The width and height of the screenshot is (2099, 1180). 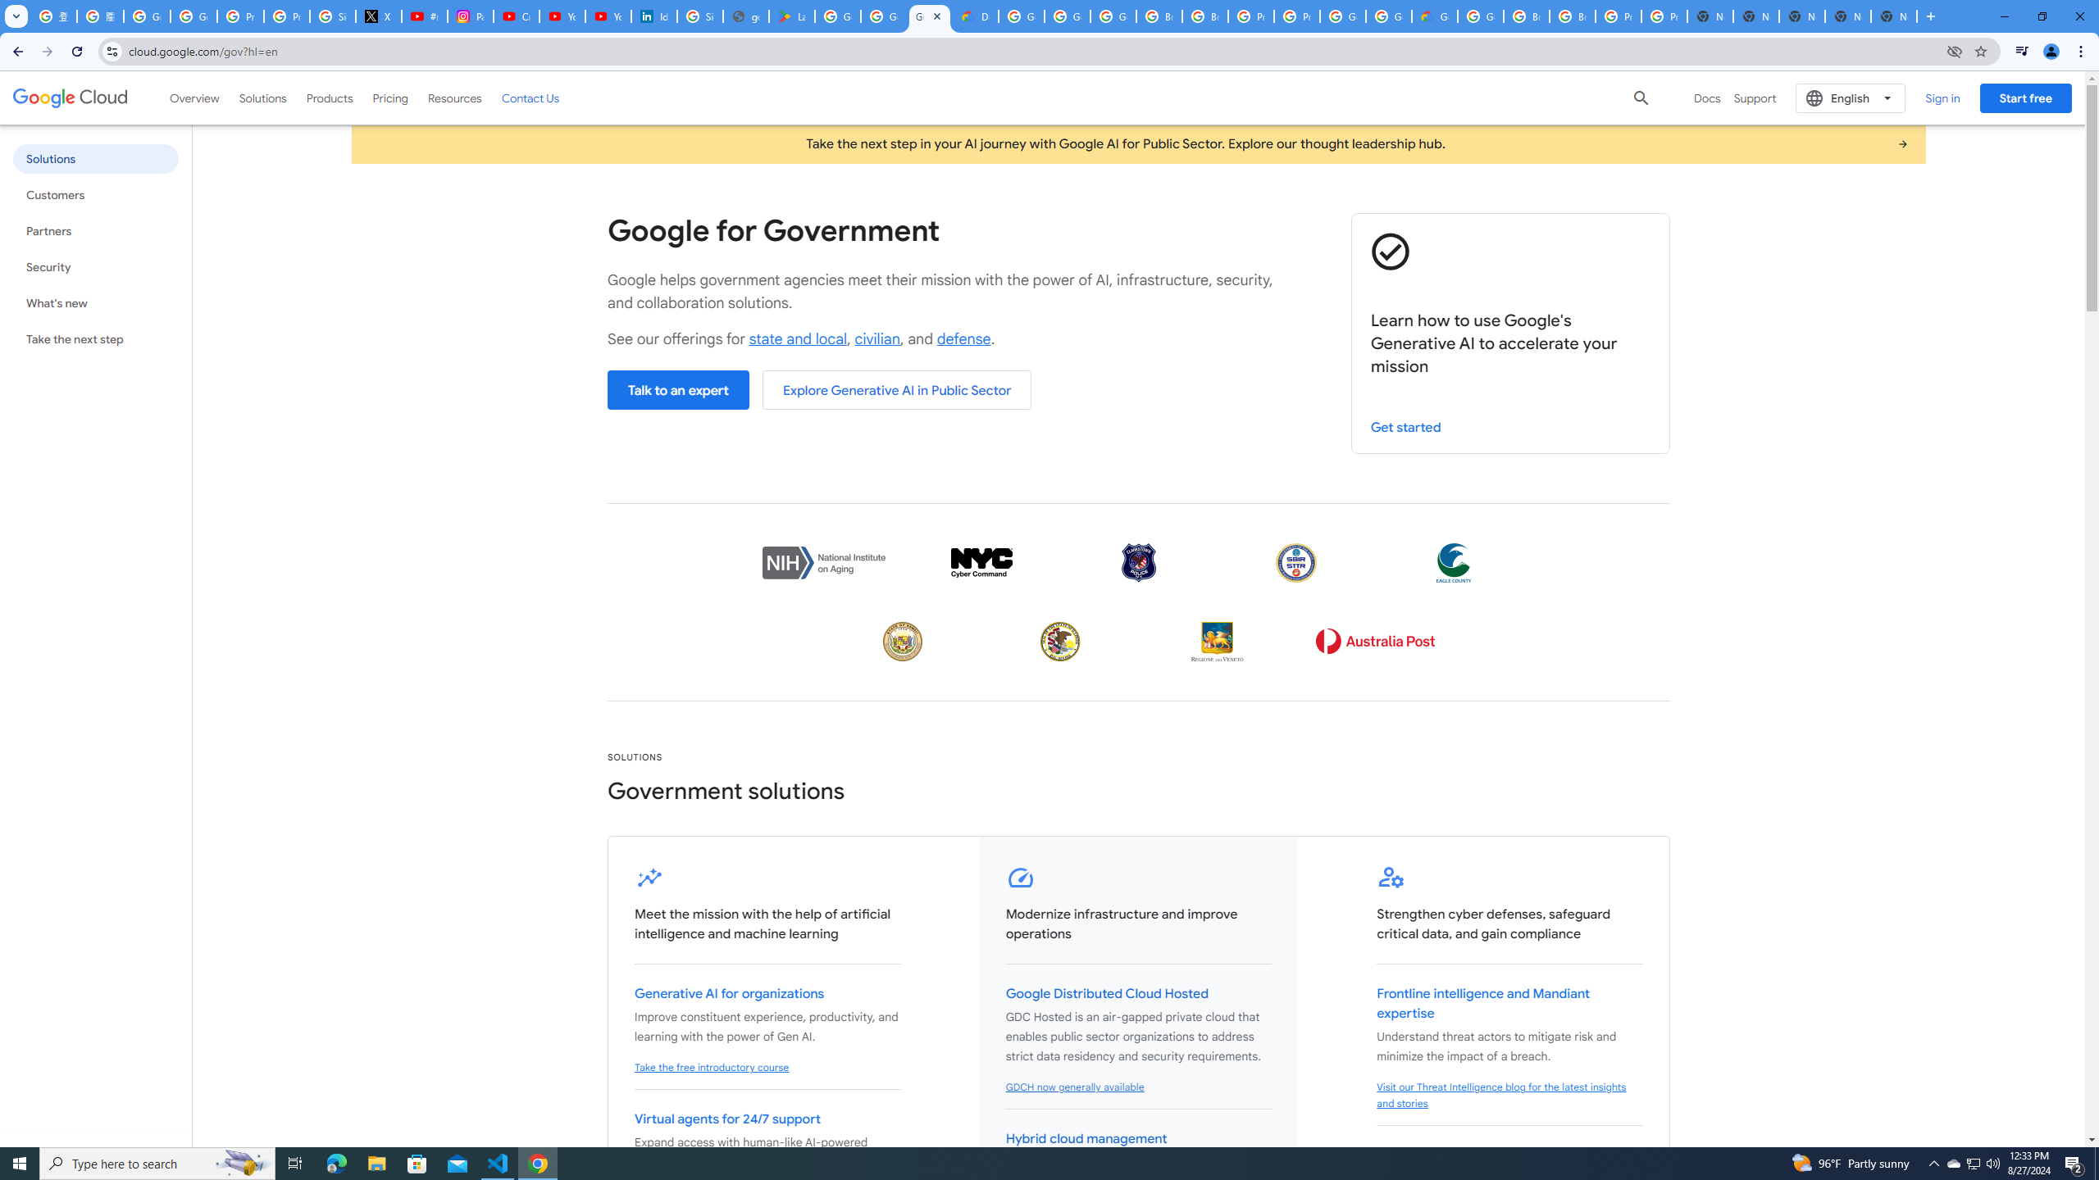 What do you see at coordinates (1138, 562) in the screenshot?
I see `Clarkstown Police` at bounding box center [1138, 562].